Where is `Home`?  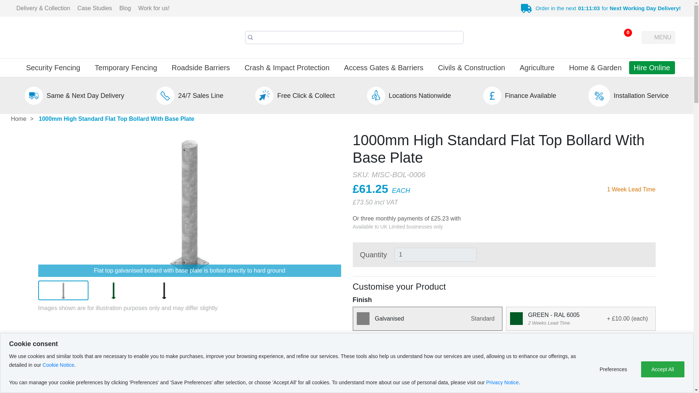
Home is located at coordinates (18, 119).